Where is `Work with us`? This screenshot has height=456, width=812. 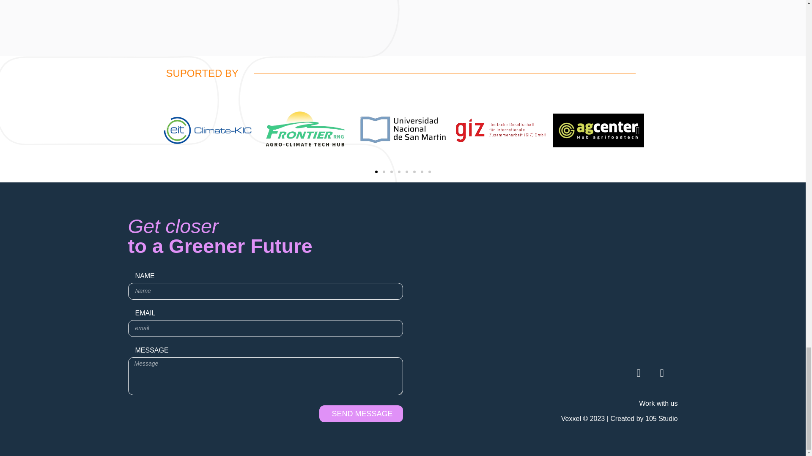 Work with us is located at coordinates (658, 404).